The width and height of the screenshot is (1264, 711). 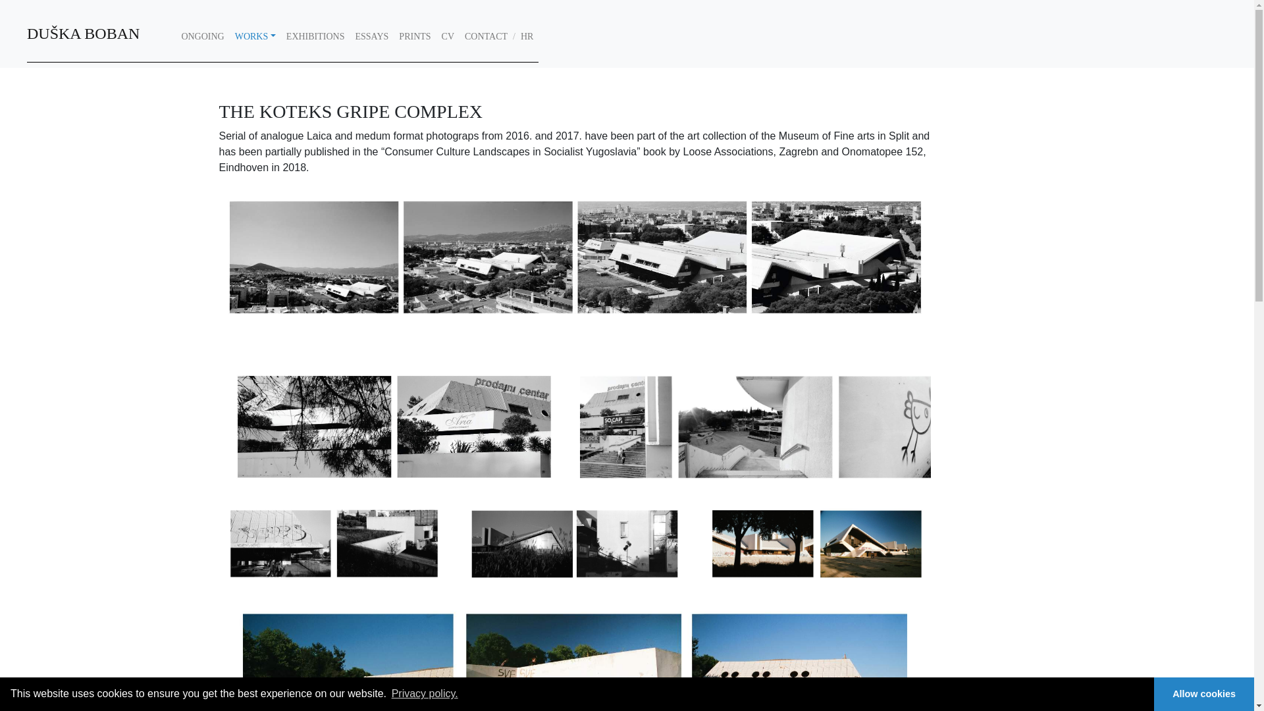 What do you see at coordinates (201, 36) in the screenshot?
I see `ONGOING` at bounding box center [201, 36].